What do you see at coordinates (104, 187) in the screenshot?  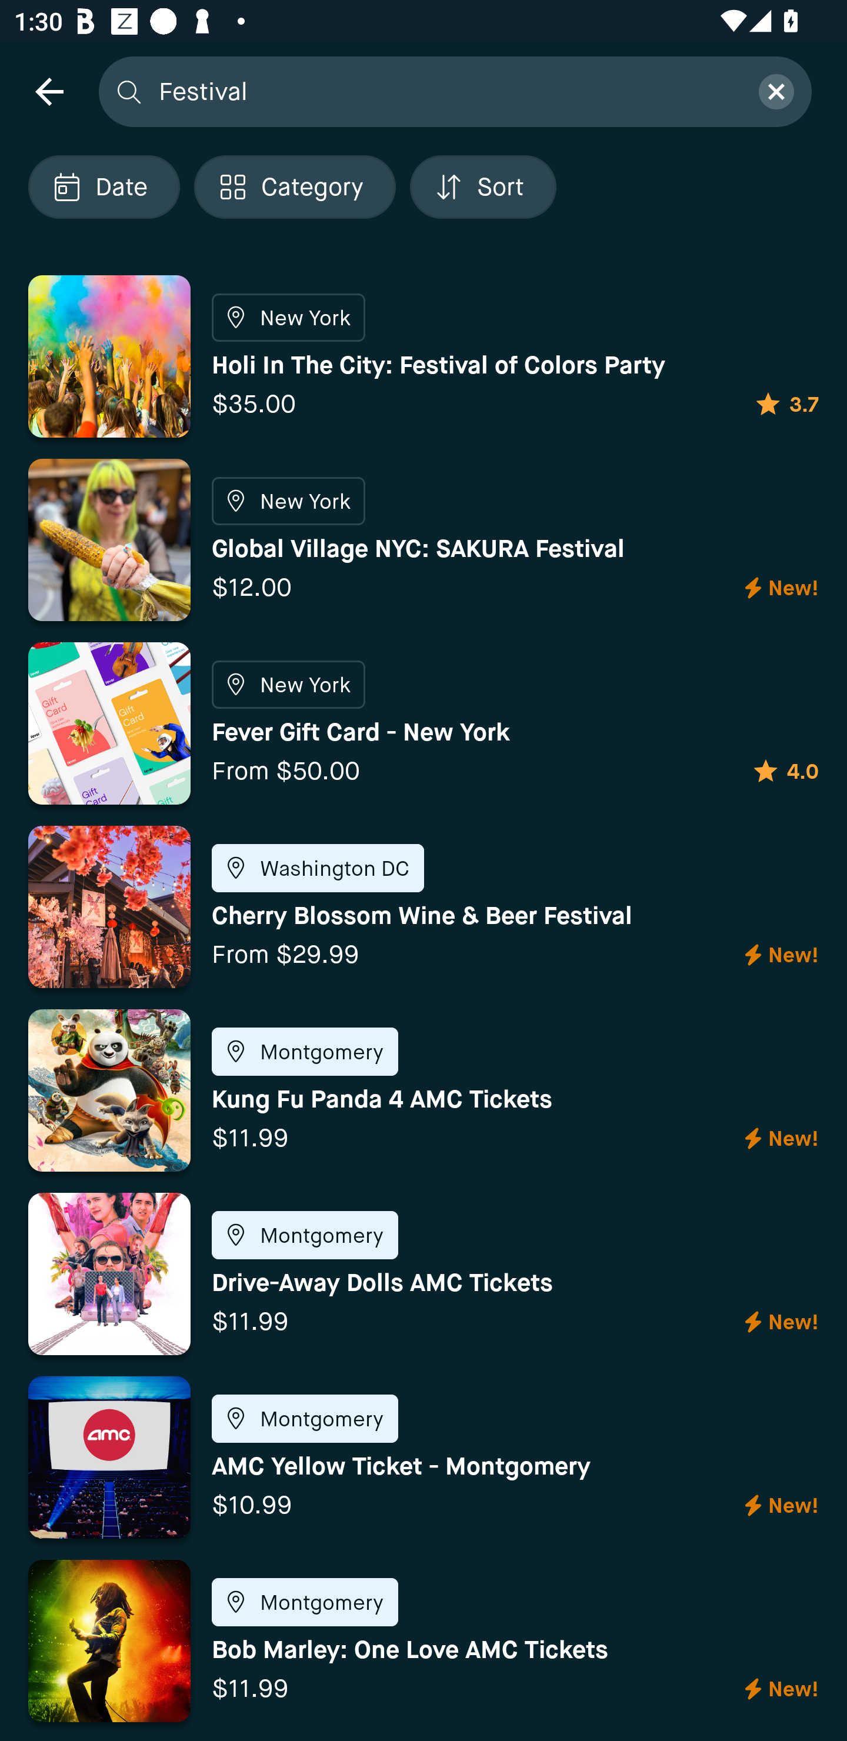 I see `Localized description Date` at bounding box center [104, 187].